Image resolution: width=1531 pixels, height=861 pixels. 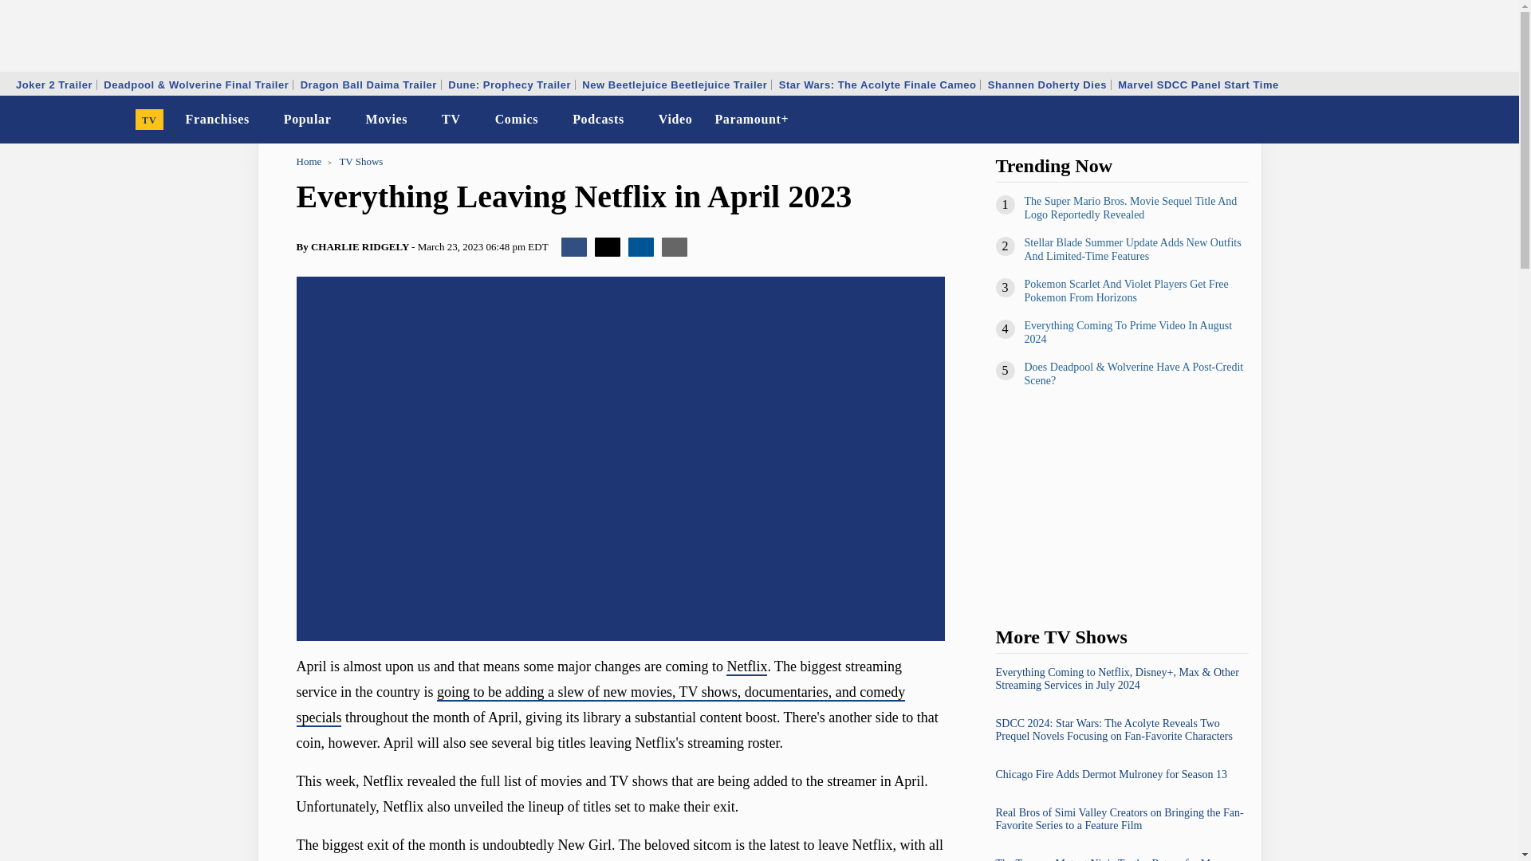 I want to click on Popular, so click(x=308, y=120).